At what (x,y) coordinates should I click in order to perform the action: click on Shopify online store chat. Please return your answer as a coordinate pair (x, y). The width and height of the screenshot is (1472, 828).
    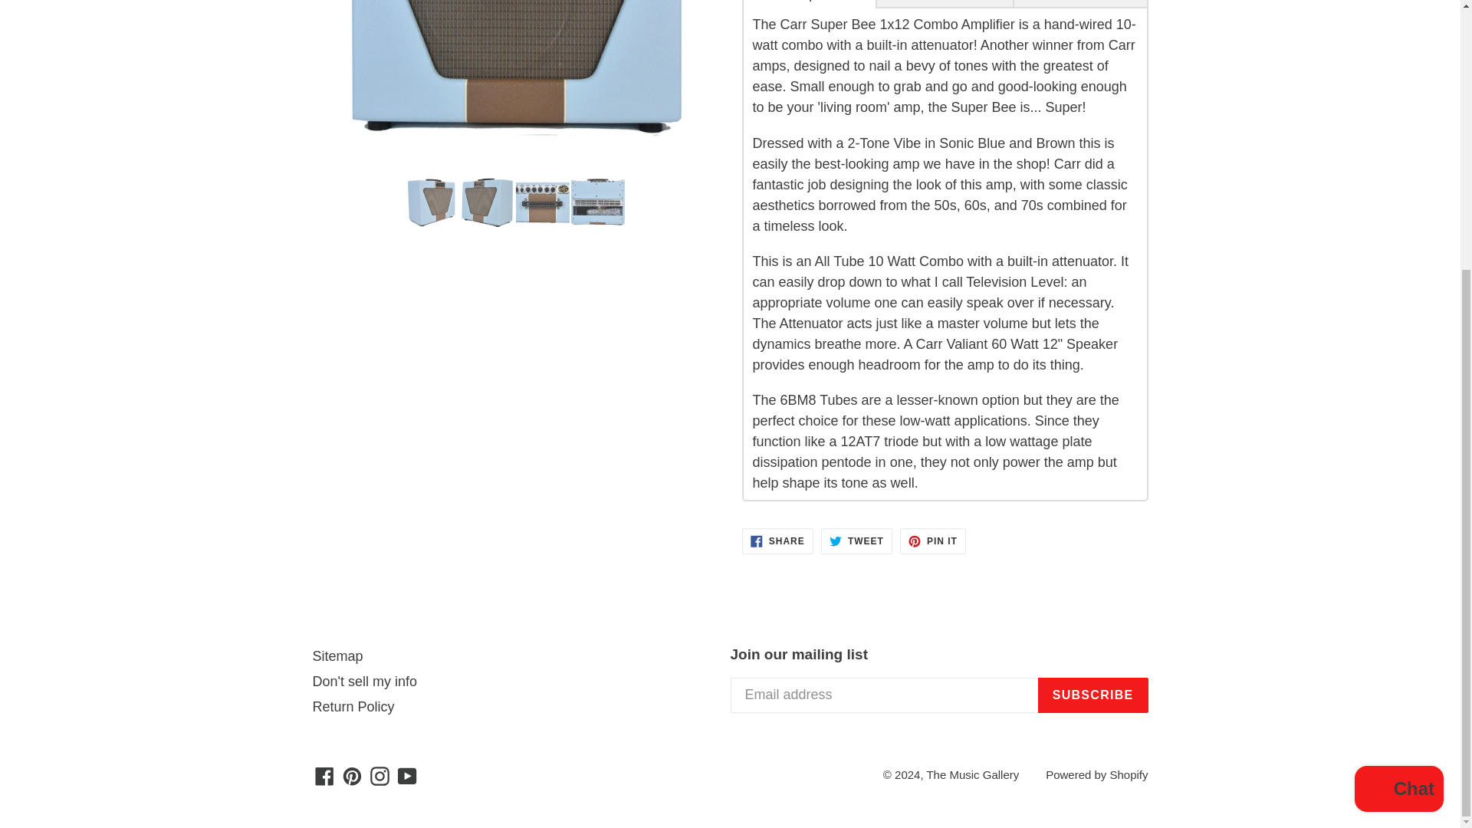
    Looking at the image, I should click on (1398, 400).